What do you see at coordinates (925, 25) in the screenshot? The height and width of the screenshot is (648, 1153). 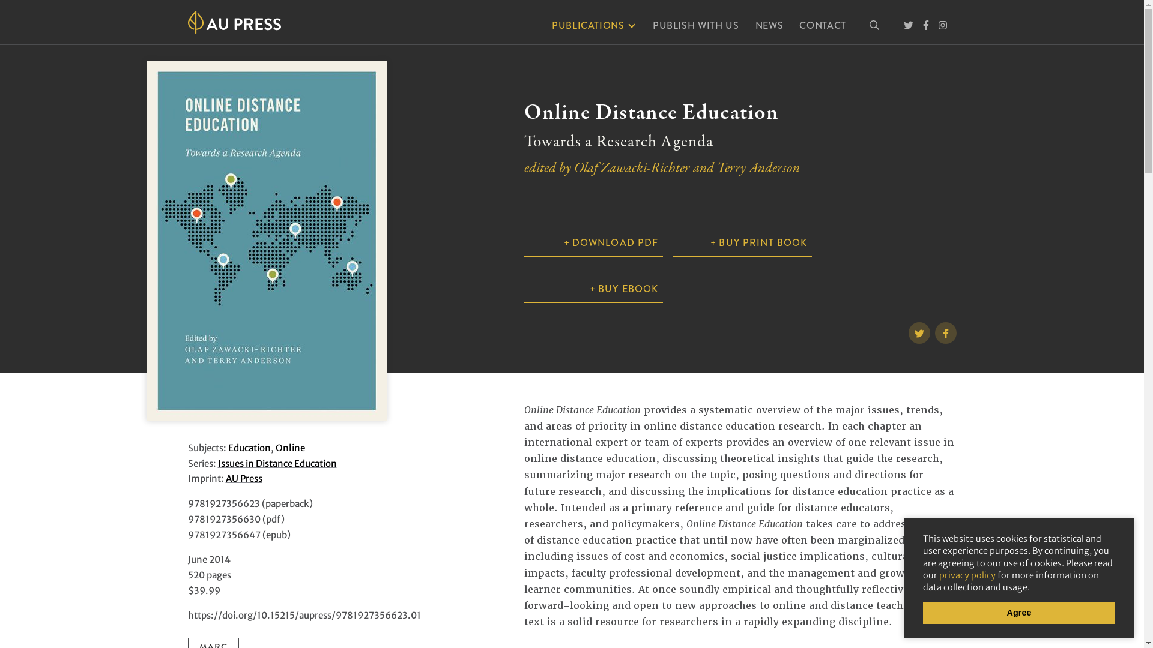 I see `Facebook` at bounding box center [925, 25].